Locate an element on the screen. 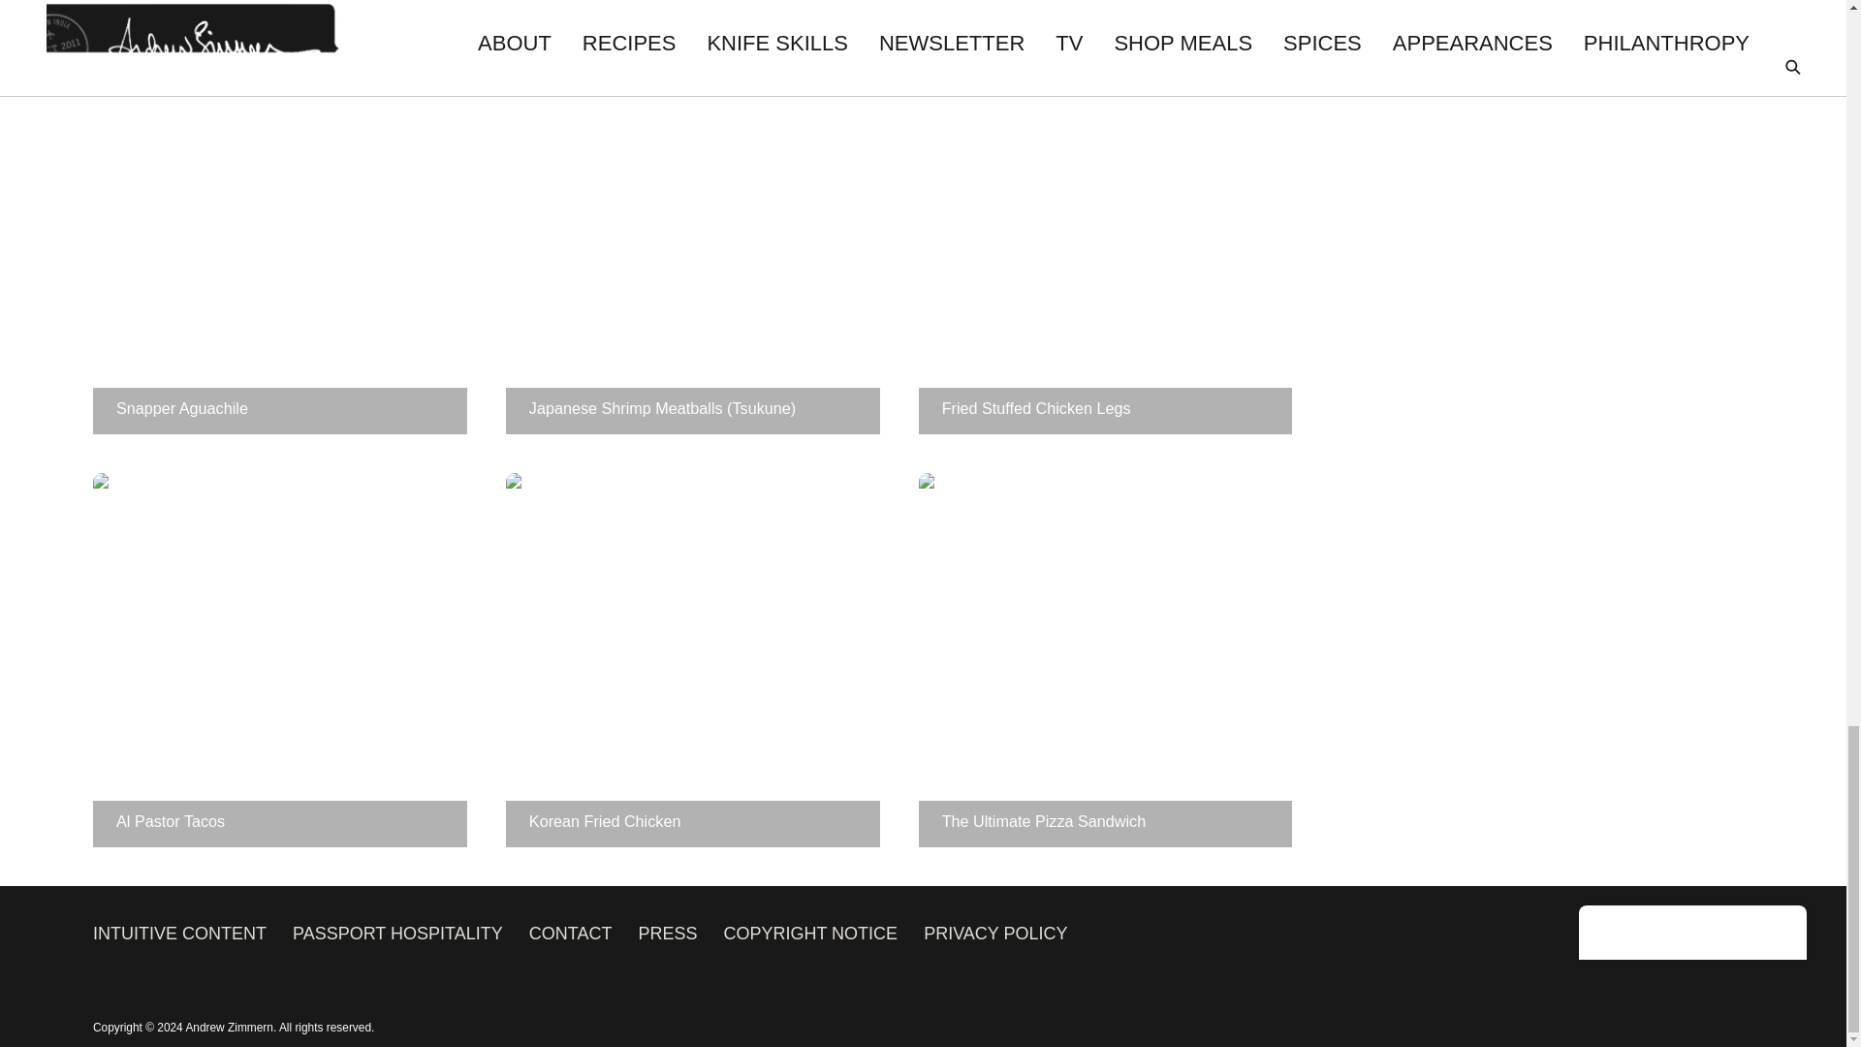 The width and height of the screenshot is (1861, 1047). The Ultimate Pizza Sandwich is located at coordinates (1106, 659).